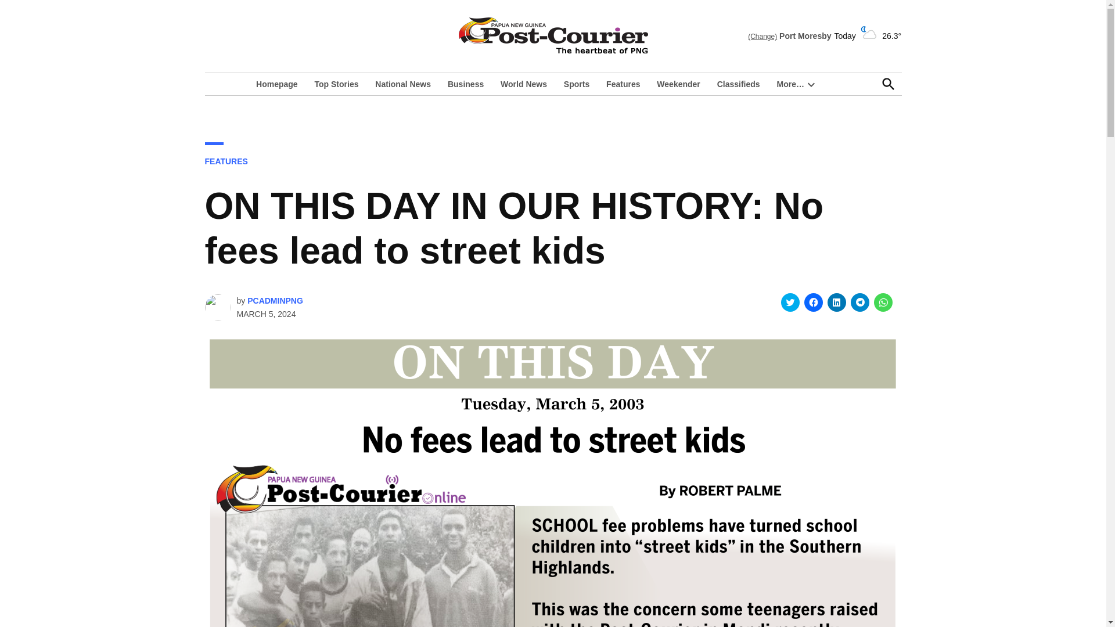 This screenshot has width=1115, height=627. What do you see at coordinates (883, 302) in the screenshot?
I see `Click to share on WhatsApp` at bounding box center [883, 302].